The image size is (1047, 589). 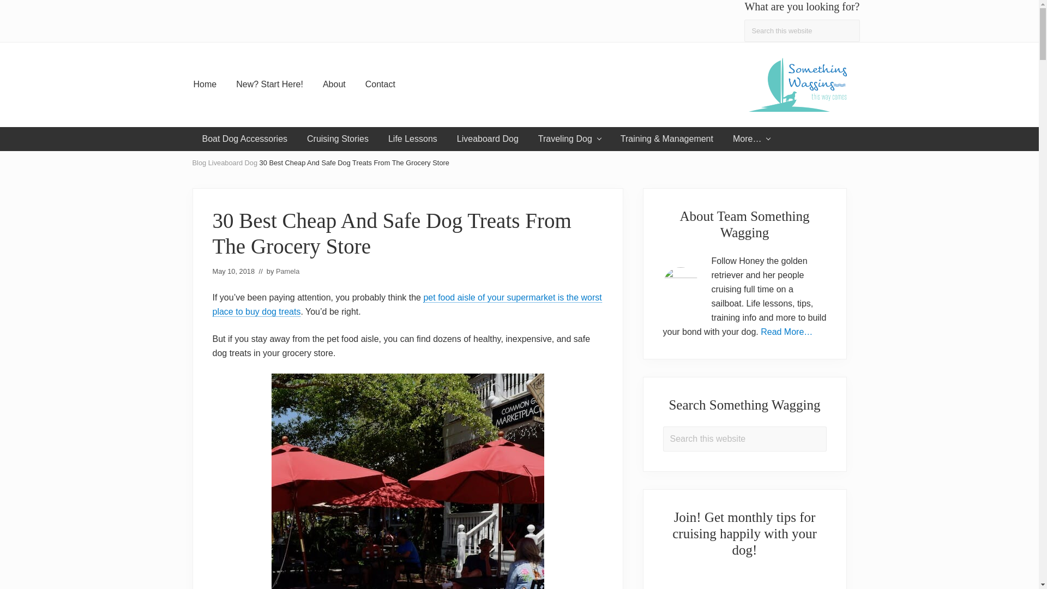 I want to click on Cruising Stories, so click(x=338, y=139).